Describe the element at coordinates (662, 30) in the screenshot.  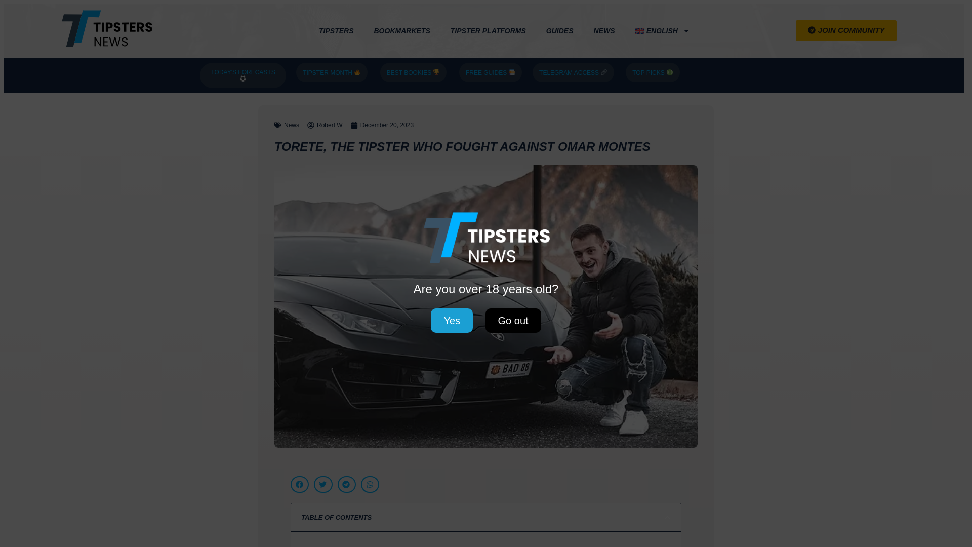
I see `English` at that location.